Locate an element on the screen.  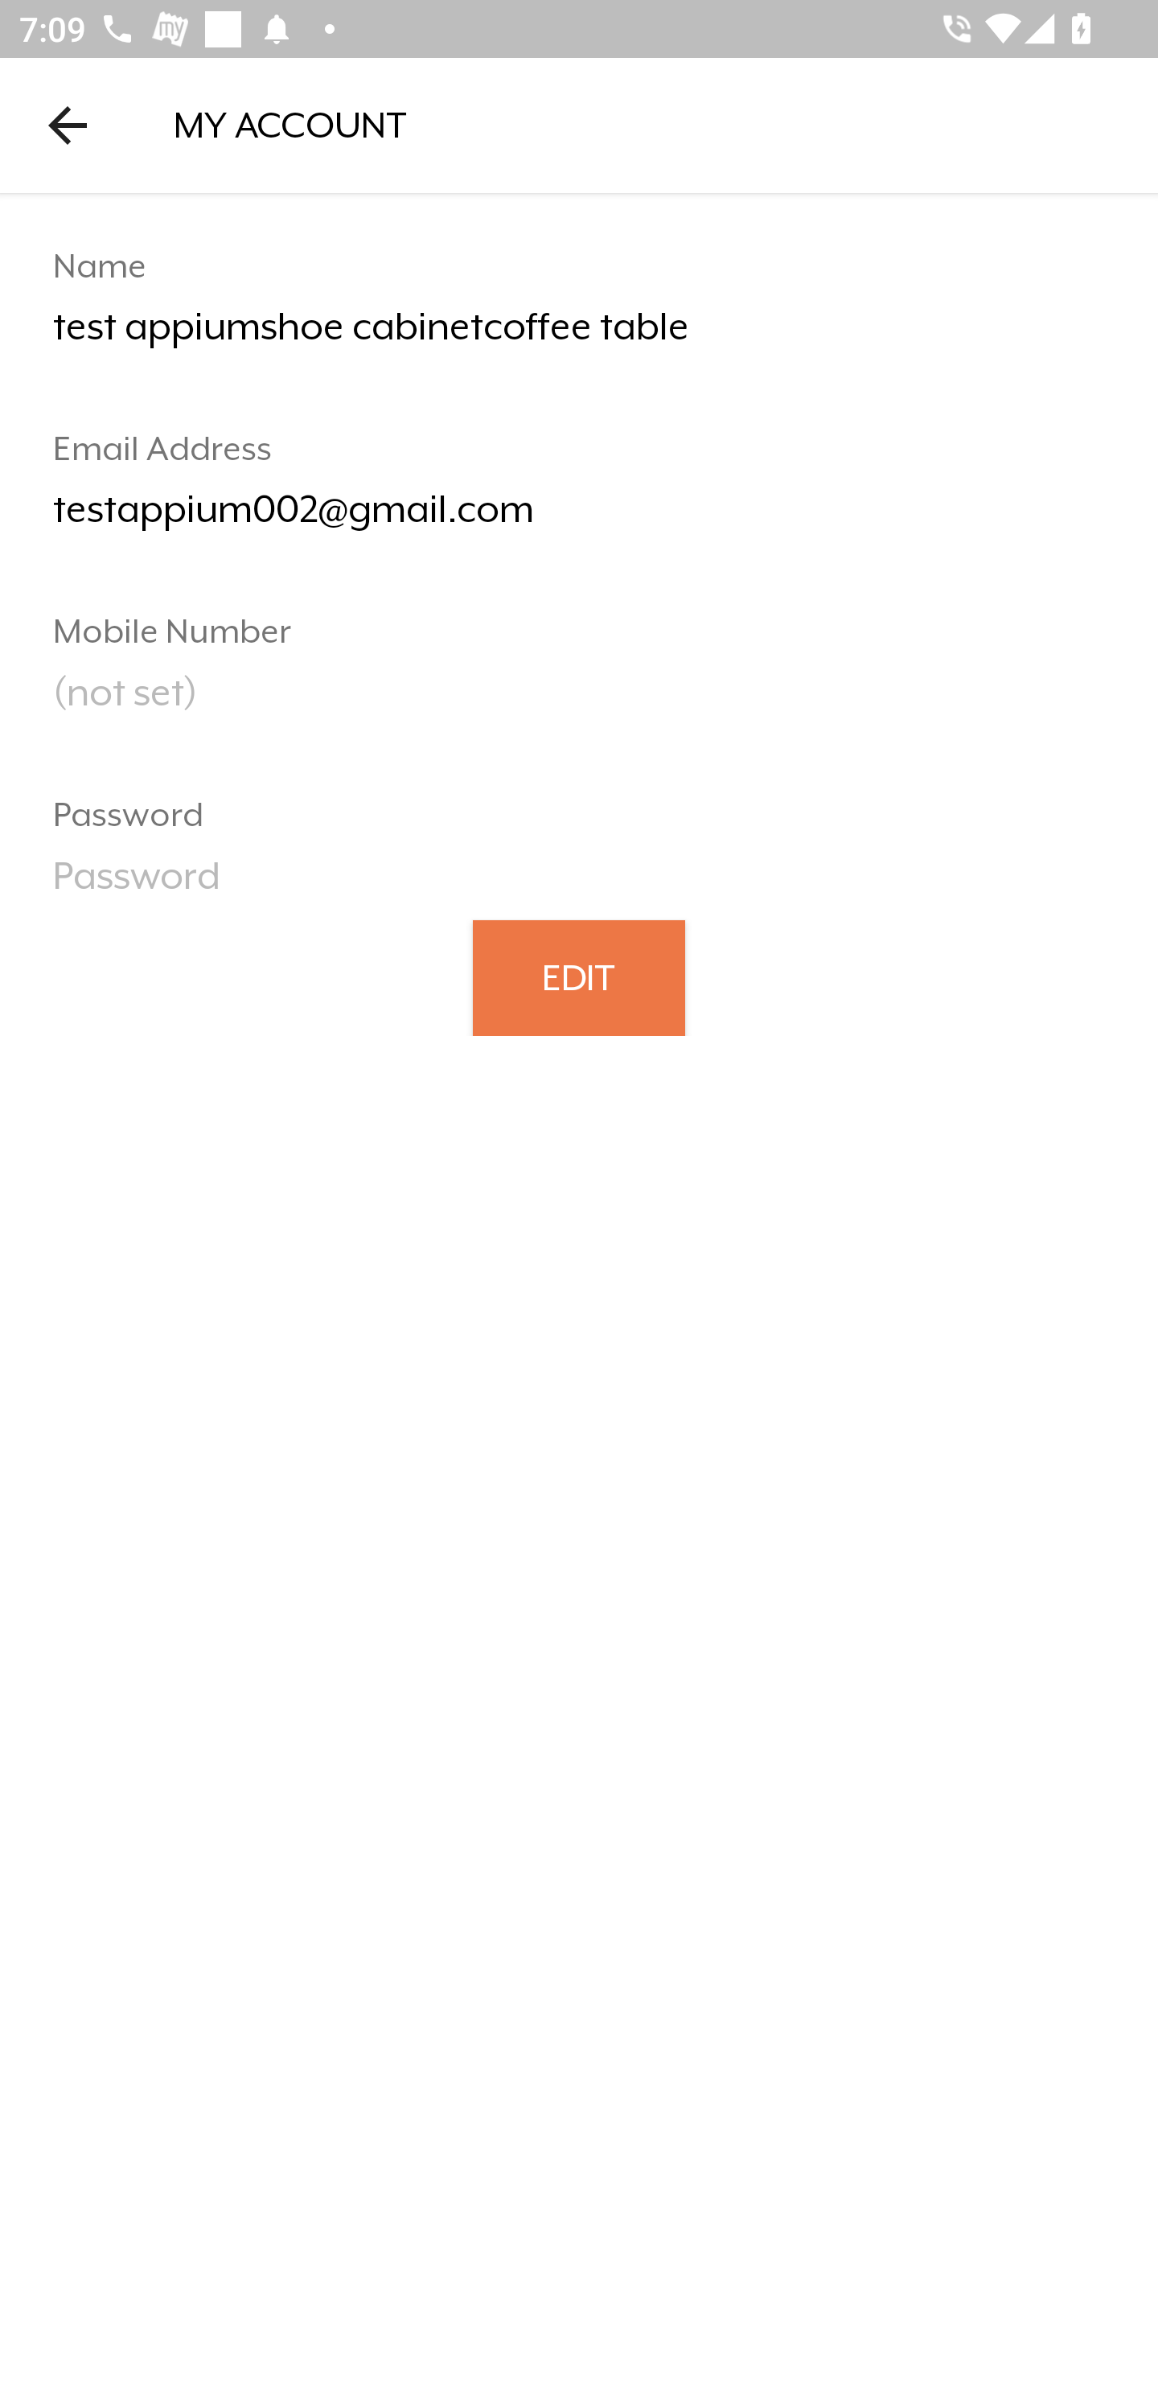
Password is located at coordinates (579, 885).